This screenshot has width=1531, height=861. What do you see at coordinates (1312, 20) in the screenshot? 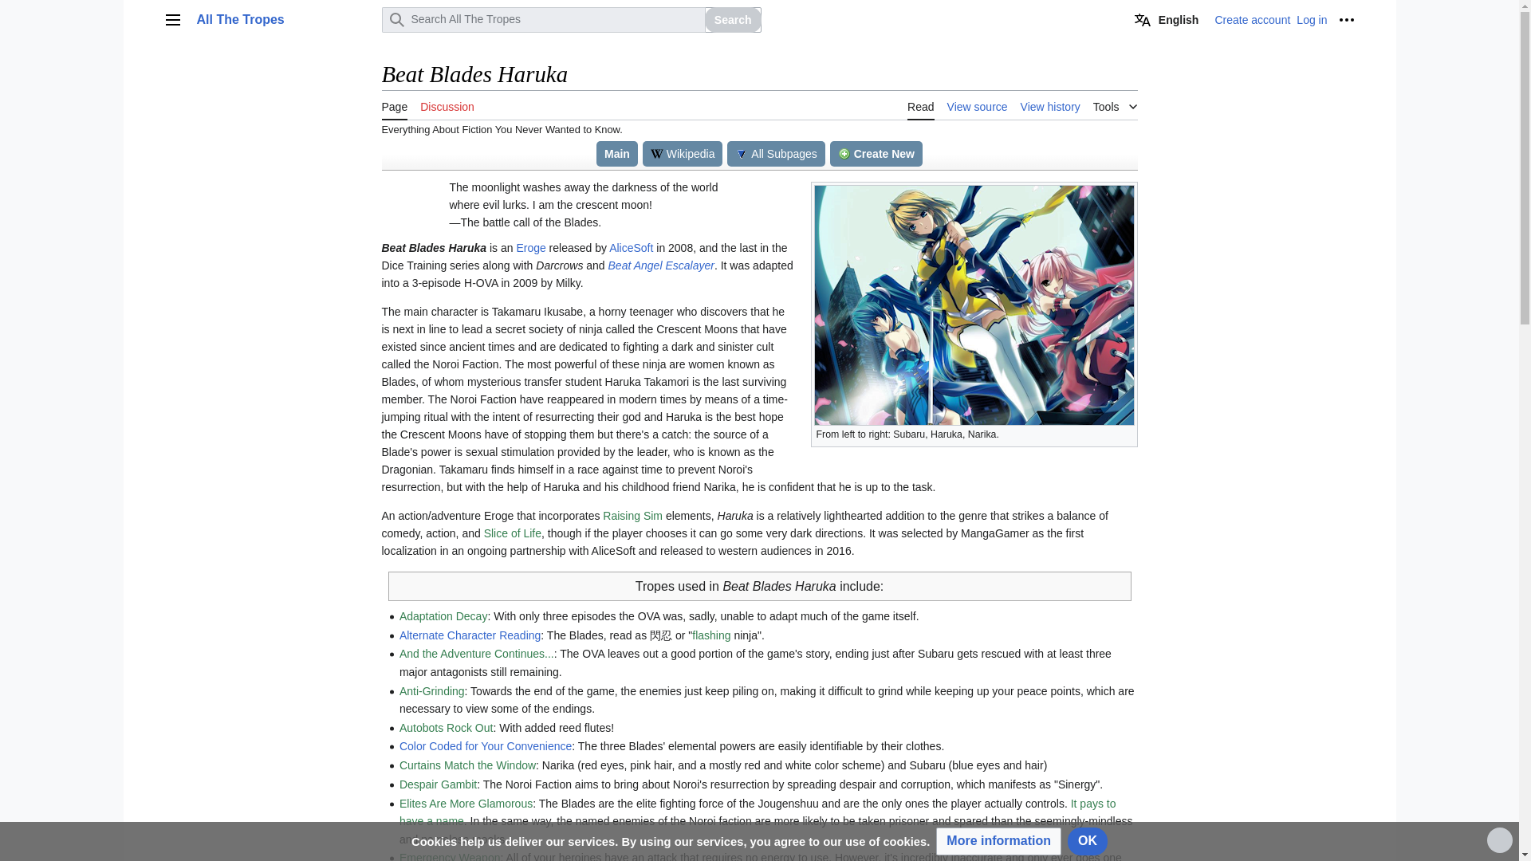
I see `Log in` at bounding box center [1312, 20].